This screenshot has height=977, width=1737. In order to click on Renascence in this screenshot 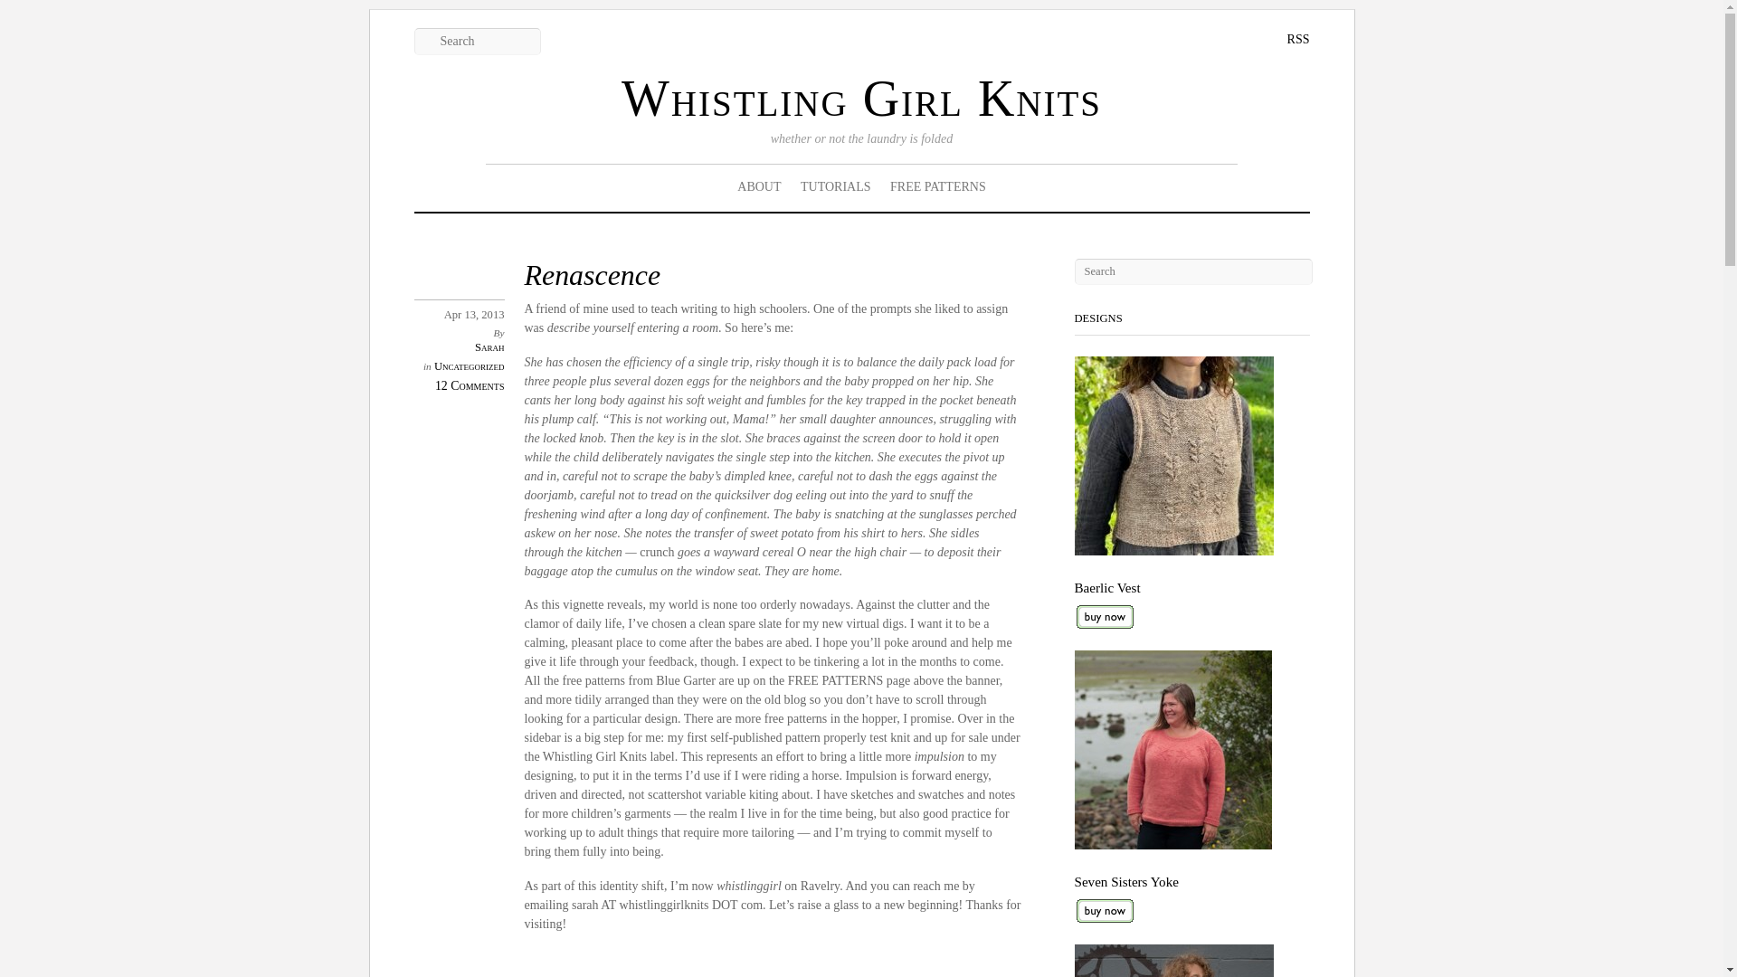, I will do `click(593, 275)`.